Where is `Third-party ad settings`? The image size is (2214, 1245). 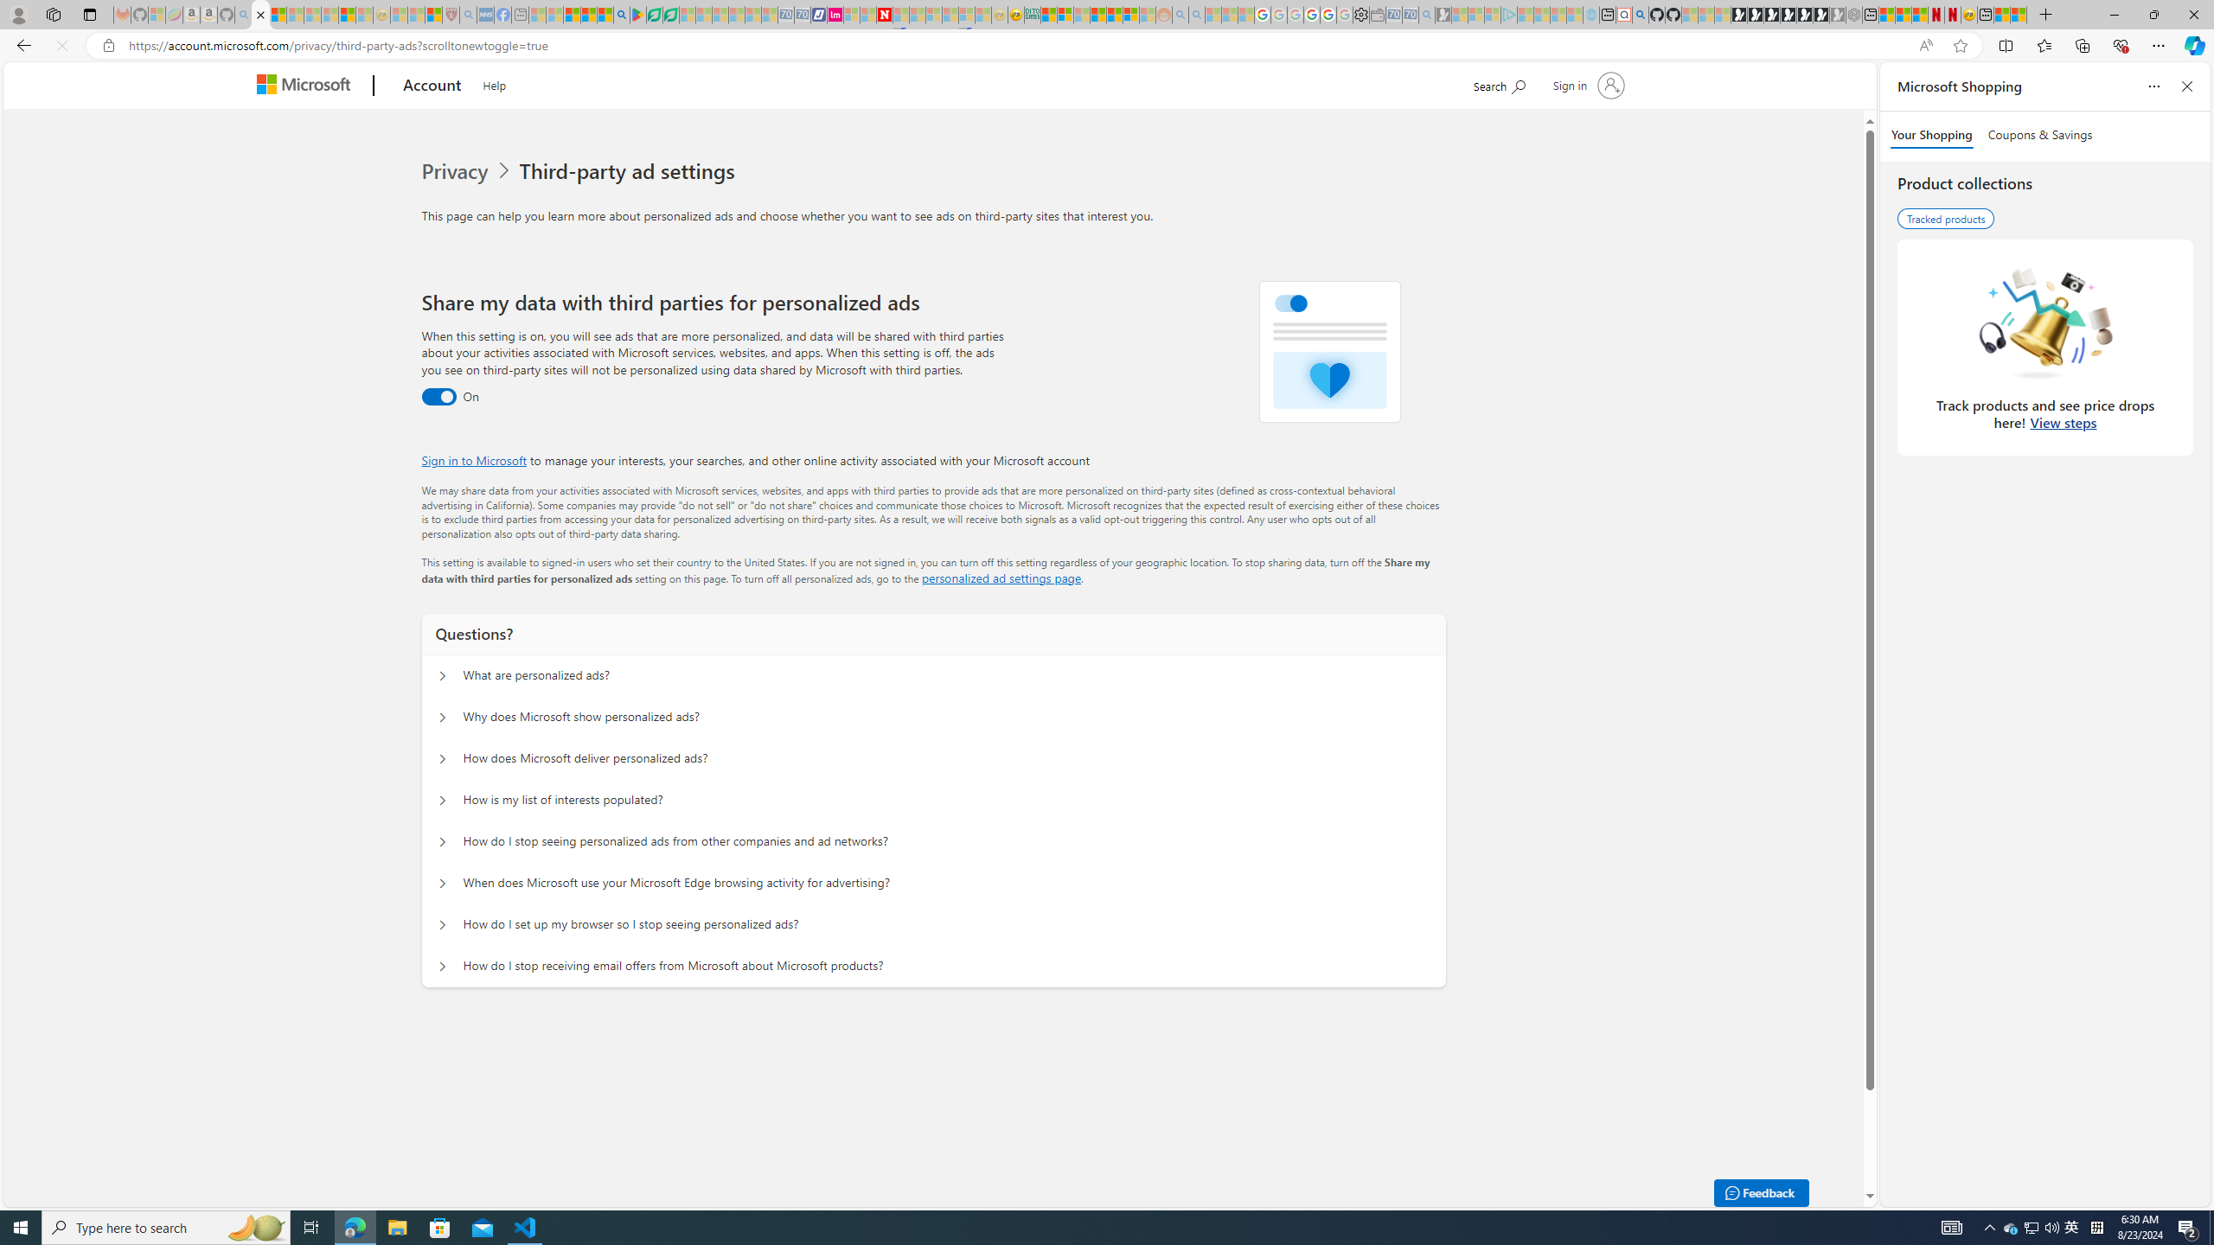
Third-party ad settings is located at coordinates (630, 171).